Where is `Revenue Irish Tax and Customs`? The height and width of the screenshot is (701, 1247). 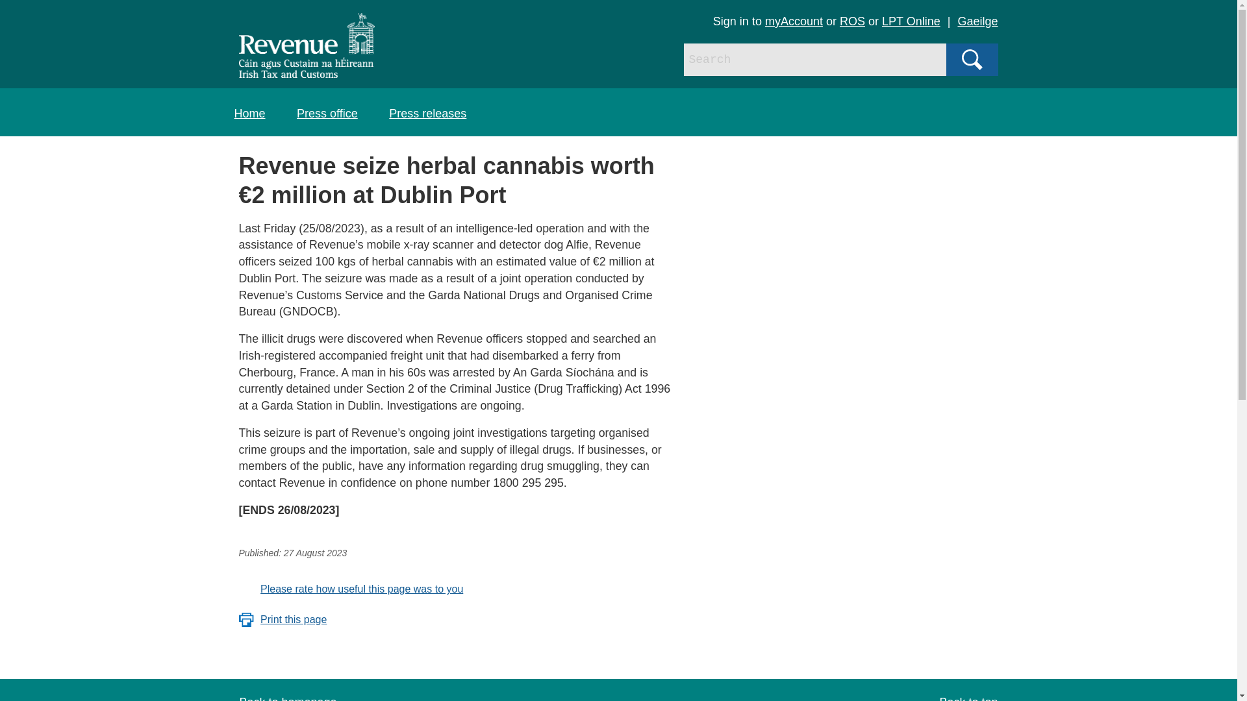
Revenue Irish Tax and Customs is located at coordinates (307, 45).